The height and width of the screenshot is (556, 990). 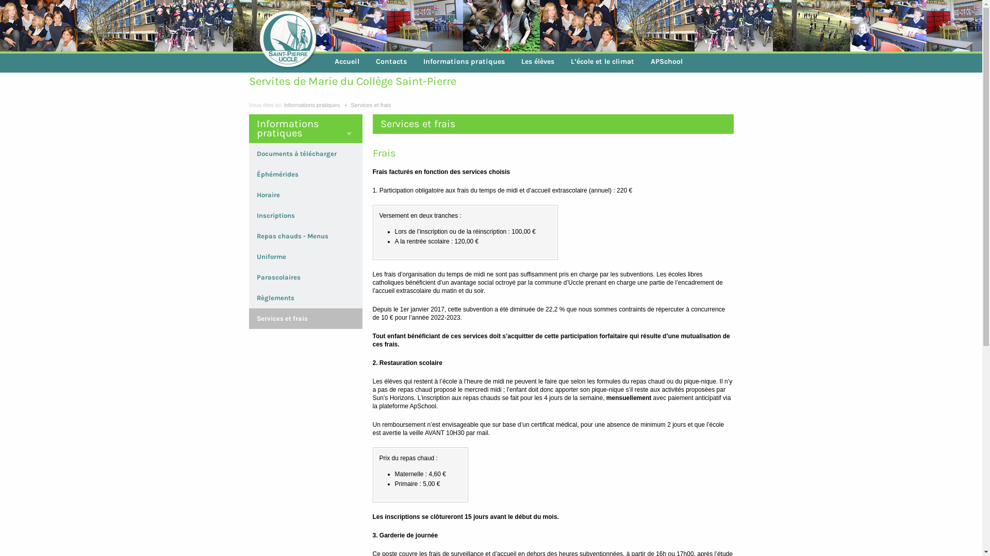 What do you see at coordinates (293, 236) in the screenshot?
I see `Repas chauds - Menus` at bounding box center [293, 236].